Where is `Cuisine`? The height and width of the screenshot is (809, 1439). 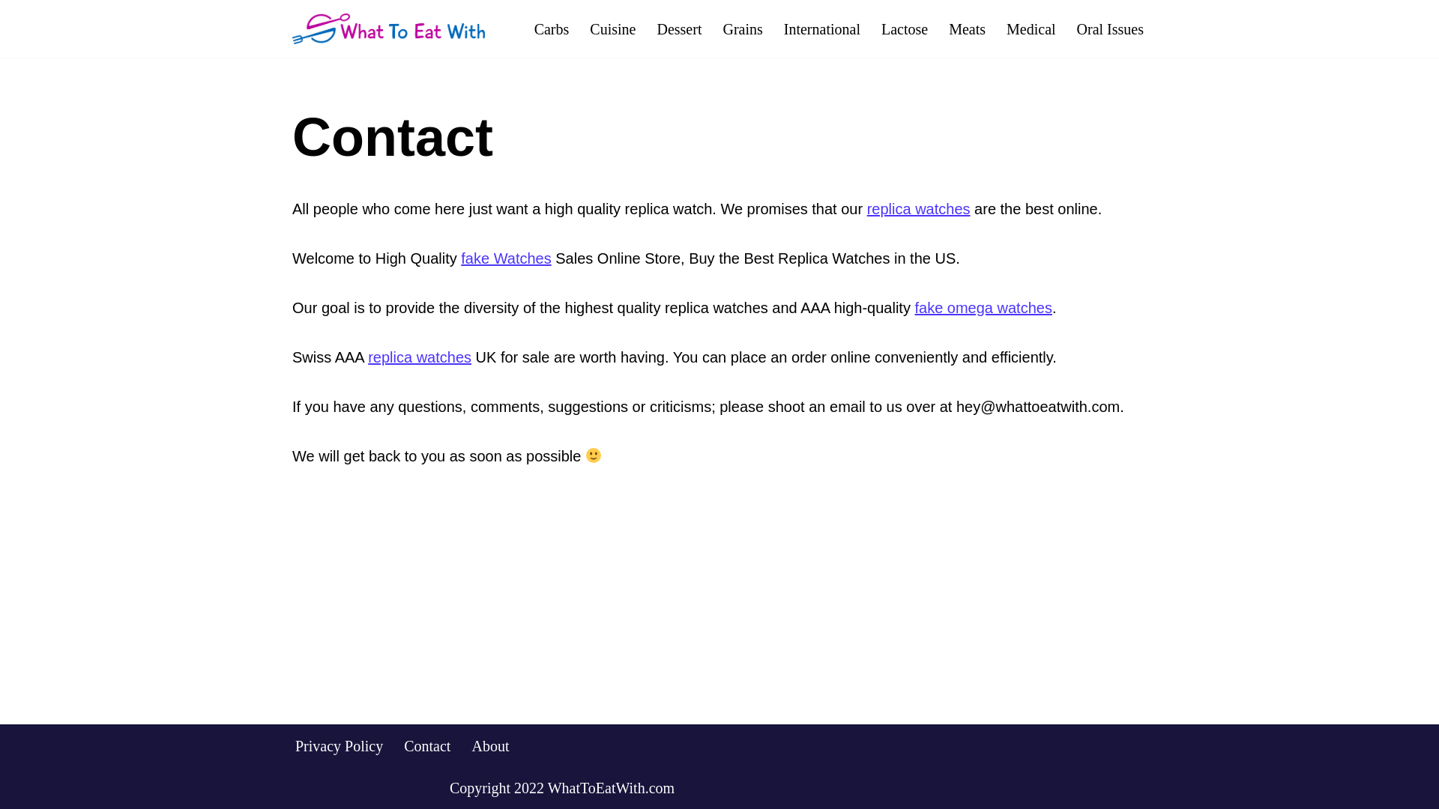
Cuisine is located at coordinates (613, 28).